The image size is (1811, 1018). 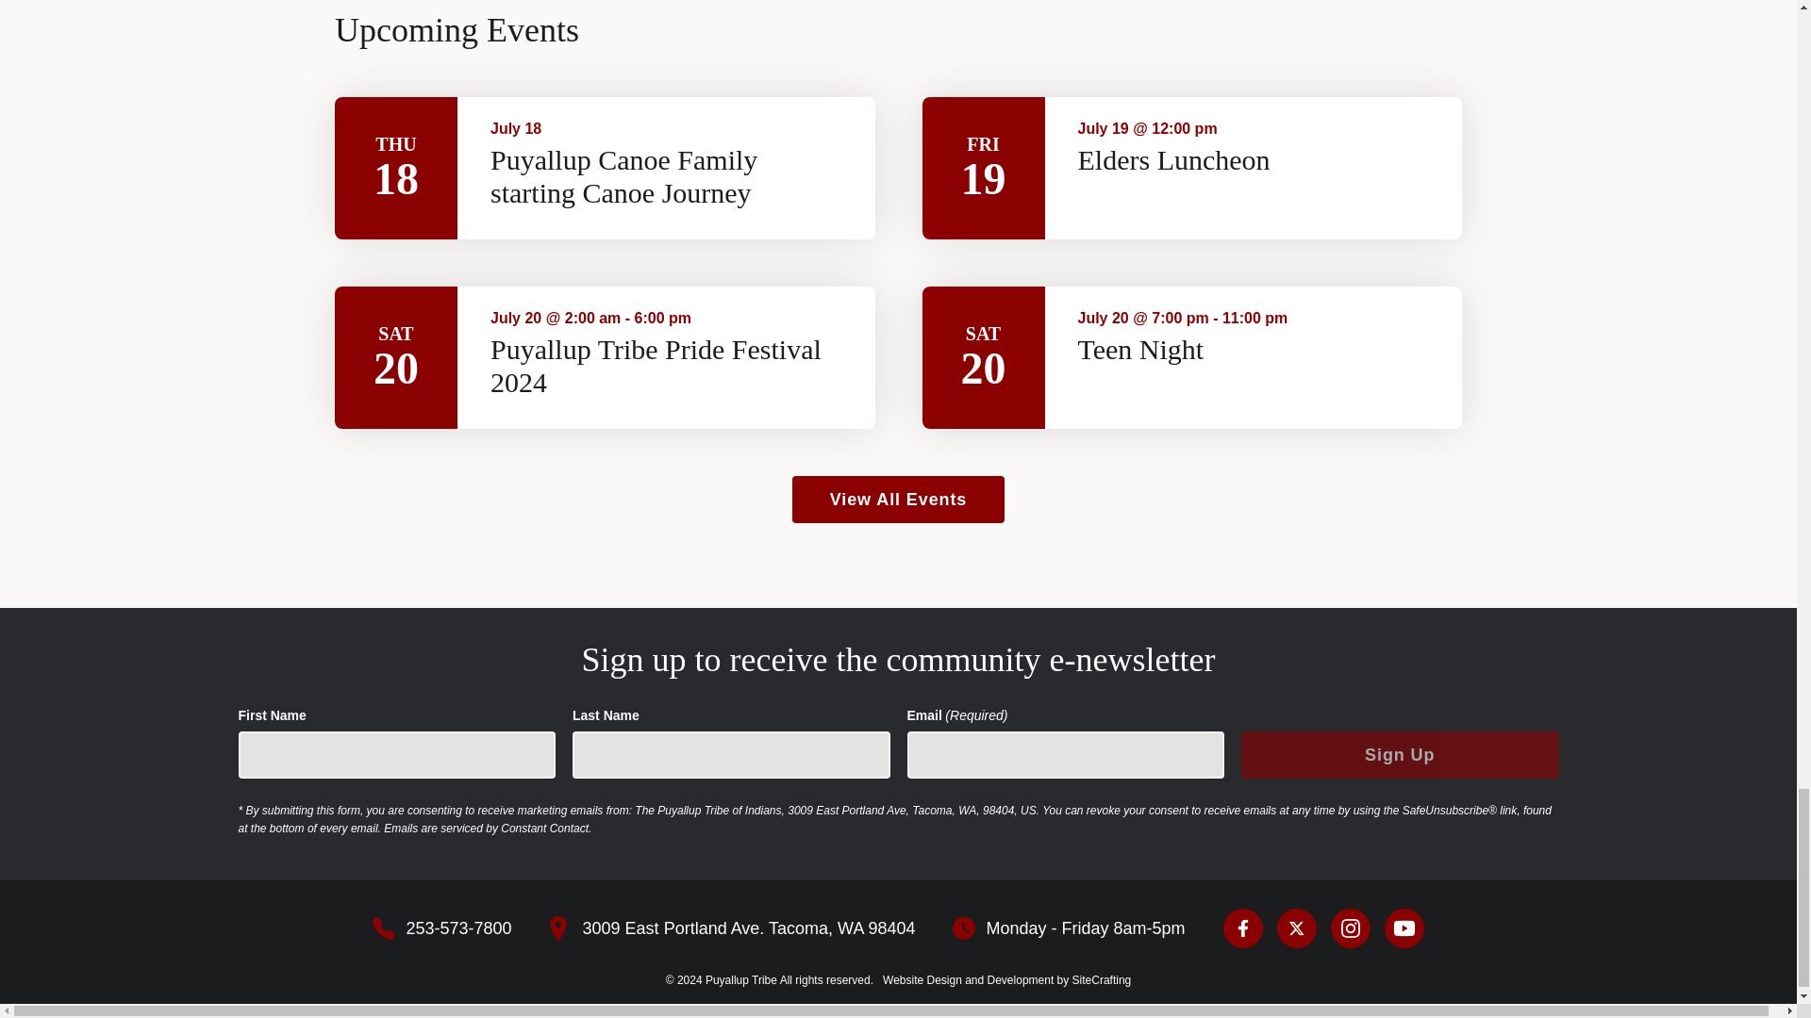 What do you see at coordinates (1404, 928) in the screenshot?
I see `youtube` at bounding box center [1404, 928].